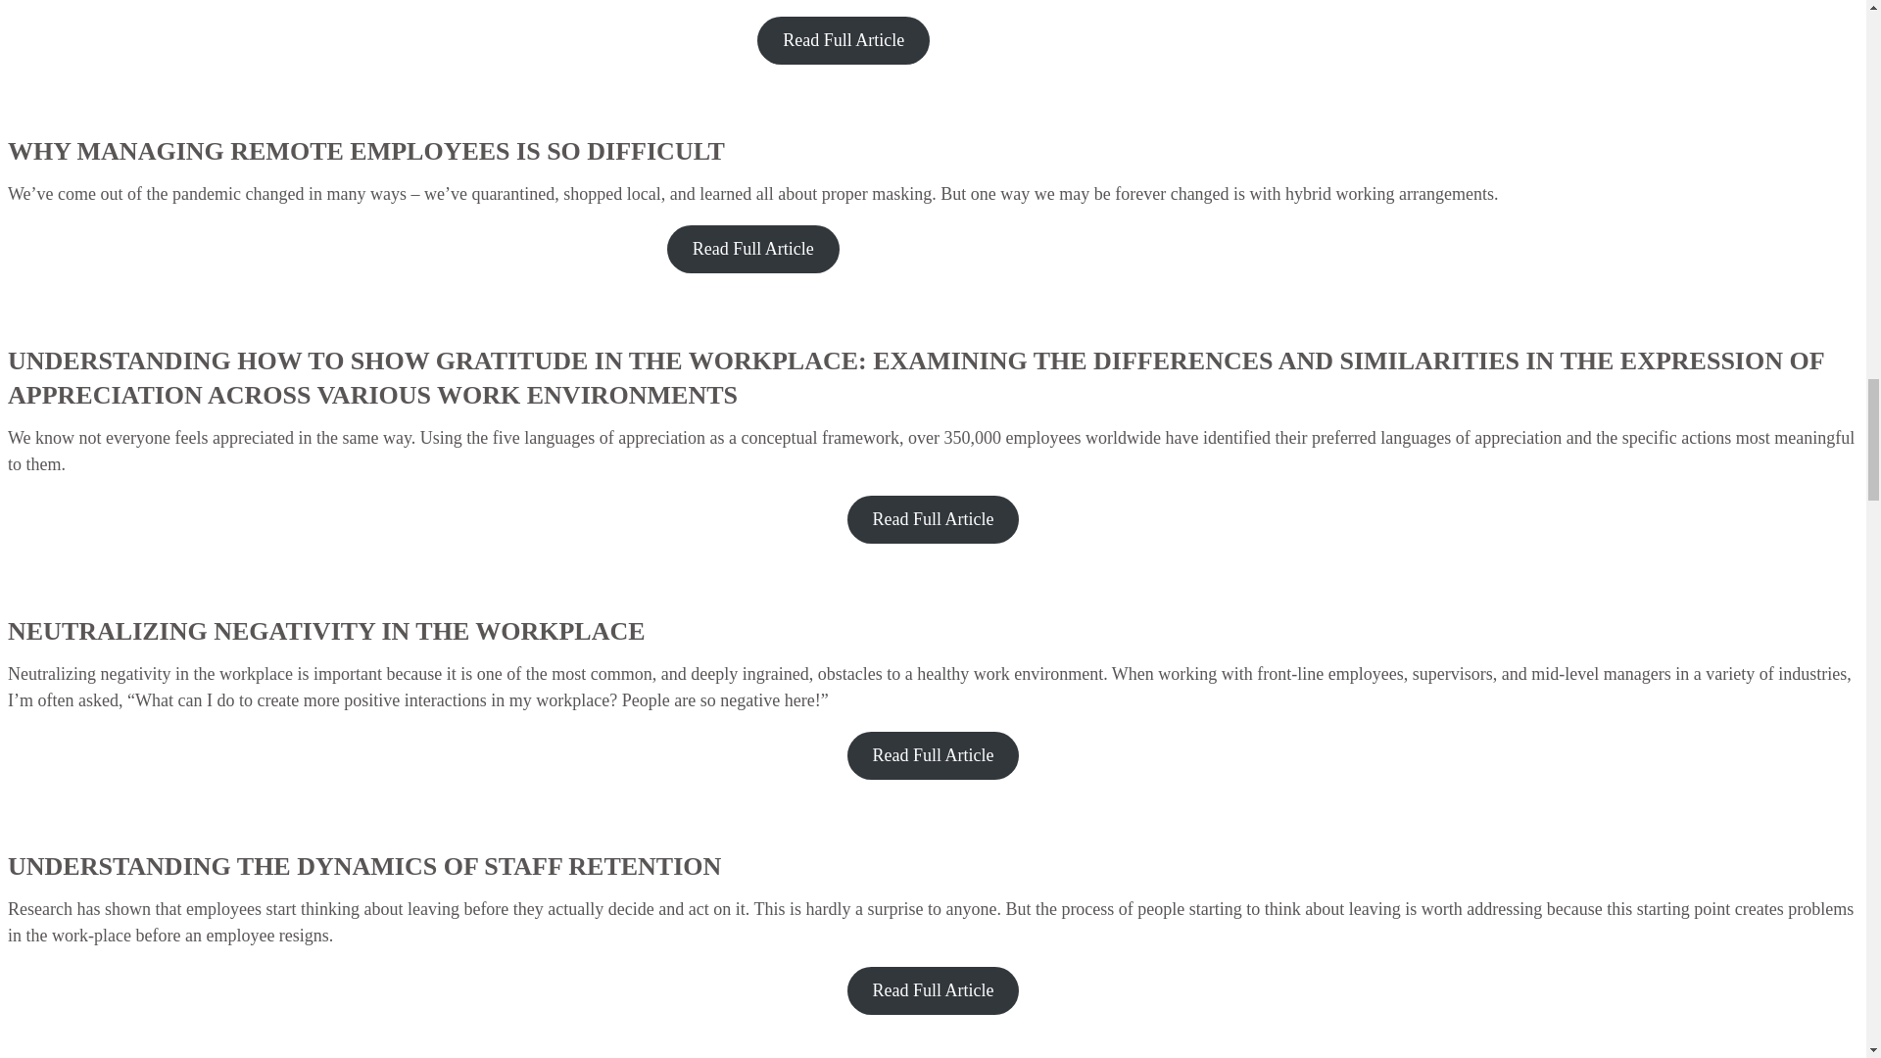  I want to click on Read Full Article, so click(933, 519).